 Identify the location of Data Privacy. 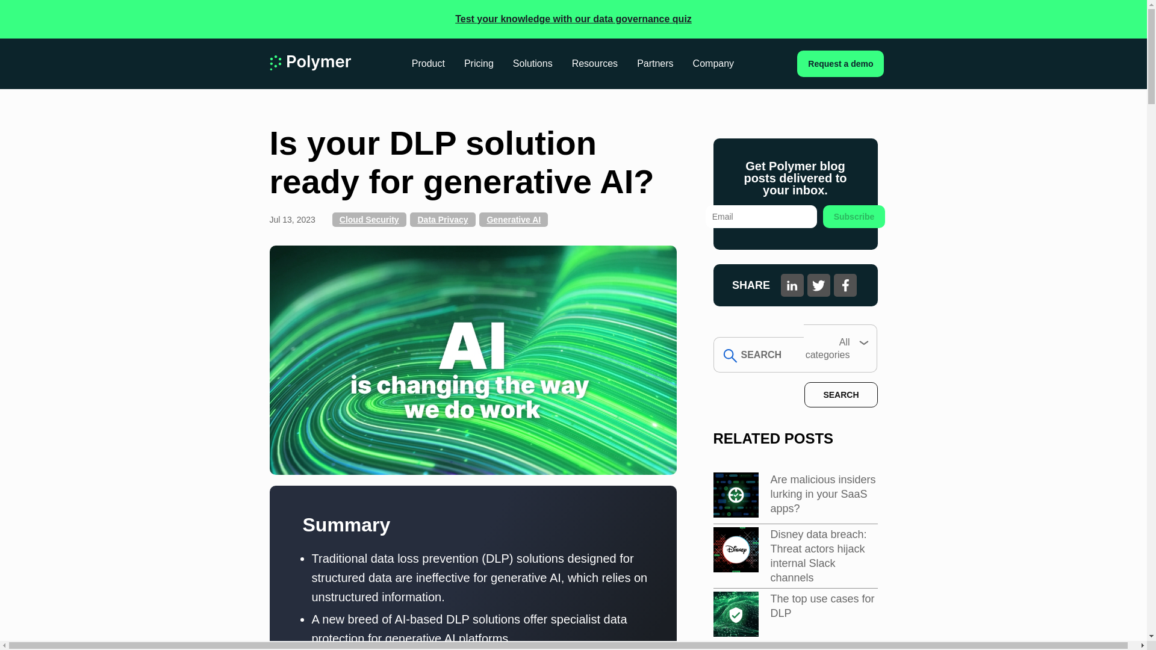
(443, 219).